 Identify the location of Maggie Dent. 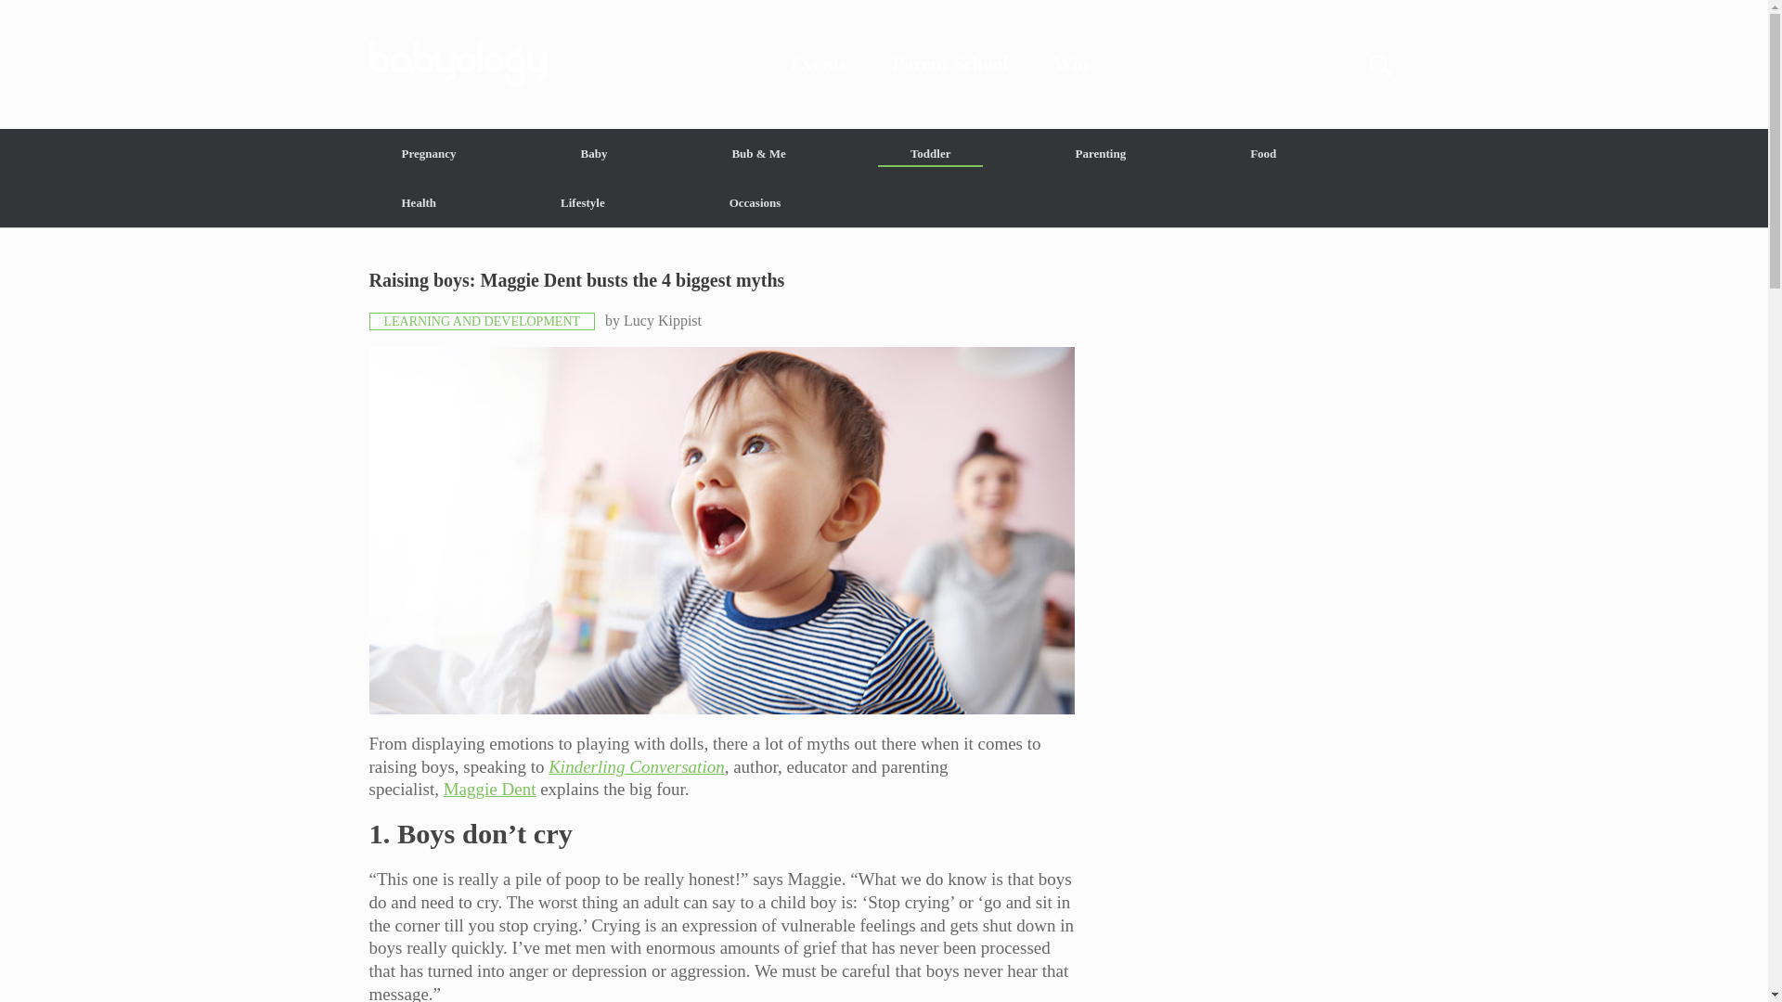
(490, 789).